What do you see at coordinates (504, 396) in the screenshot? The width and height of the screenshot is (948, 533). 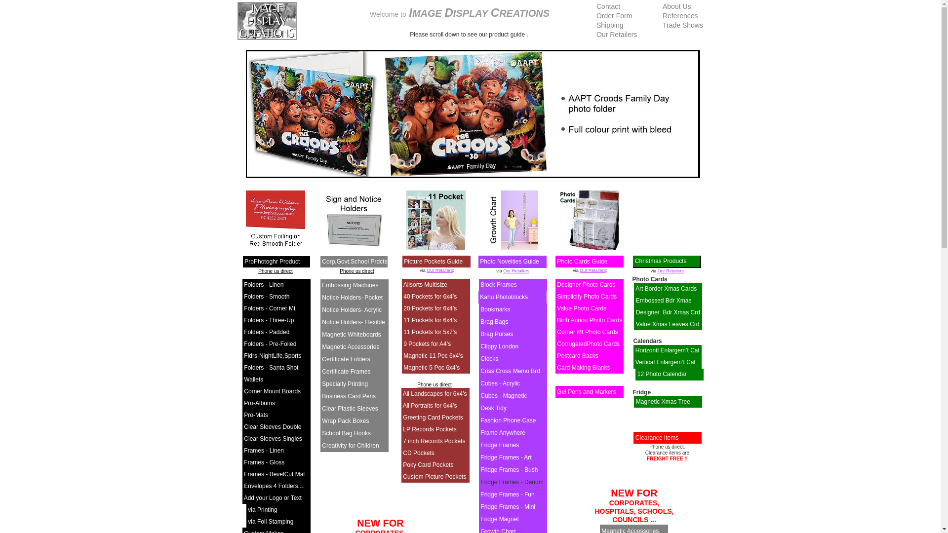 I see `Cubes - Magnetic` at bounding box center [504, 396].